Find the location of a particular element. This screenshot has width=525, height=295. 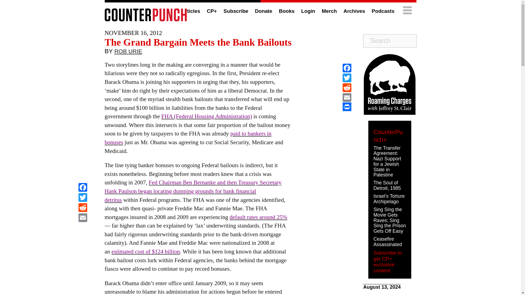

Facebook is located at coordinates (83, 188).